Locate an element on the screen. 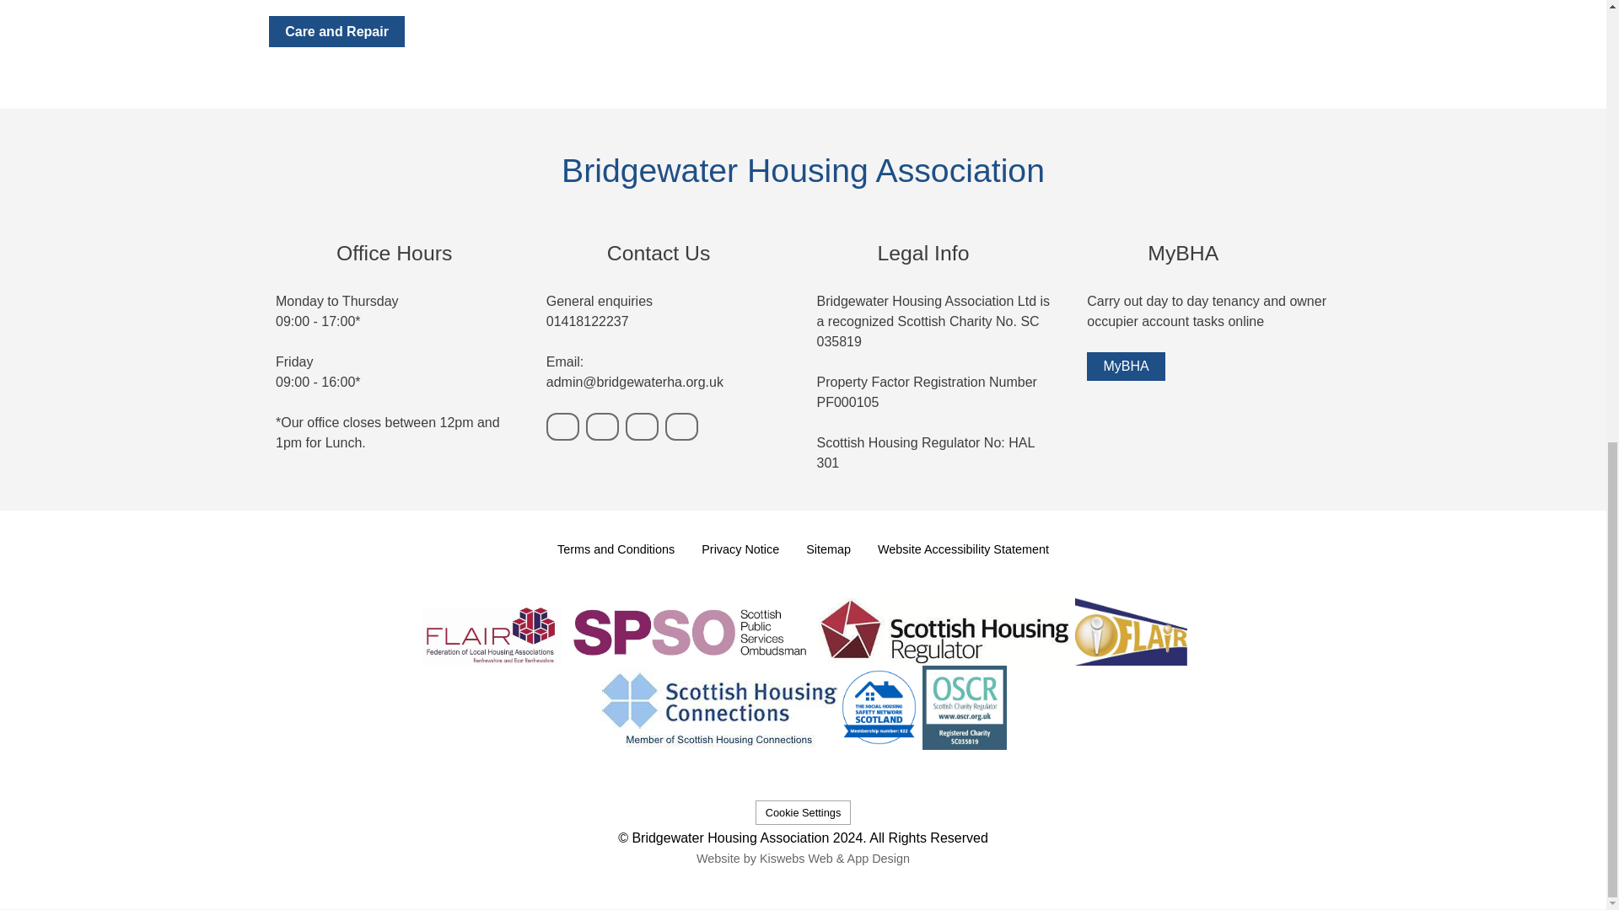 The image size is (1619, 910). X is located at coordinates (681, 426).